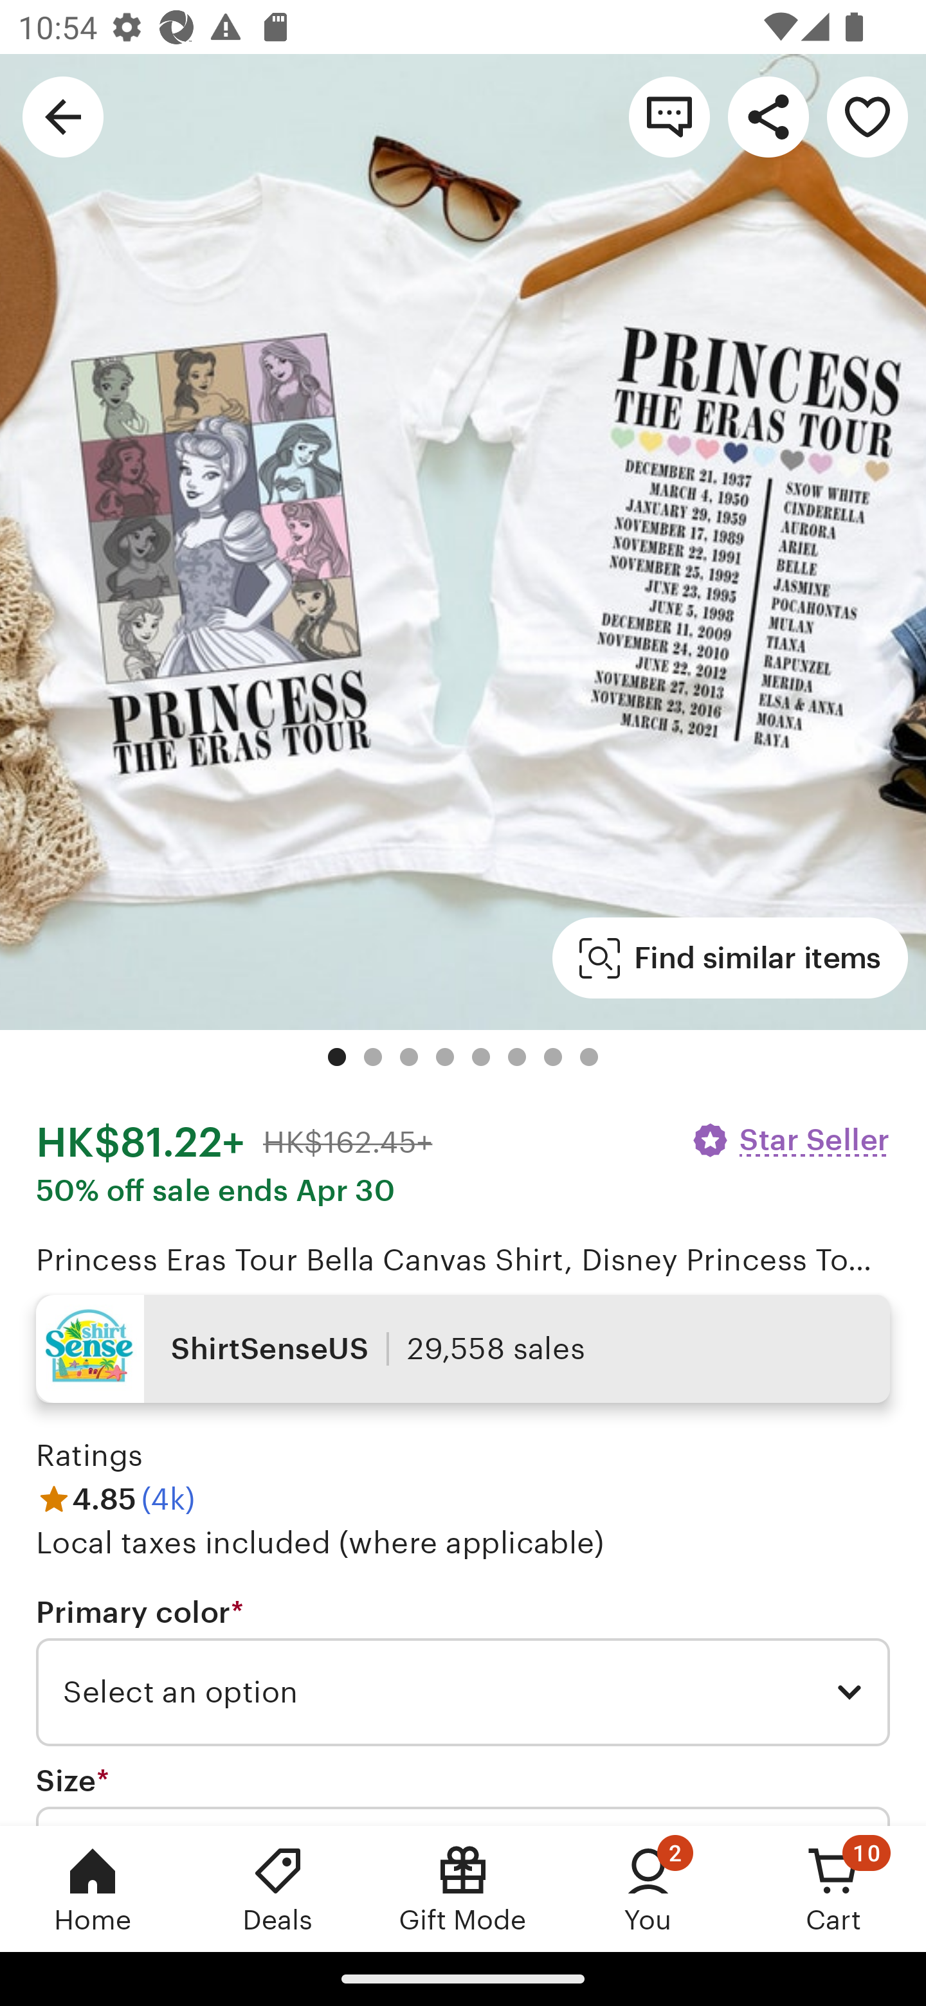  Describe the element at coordinates (278, 1888) in the screenshot. I see `Deals` at that location.